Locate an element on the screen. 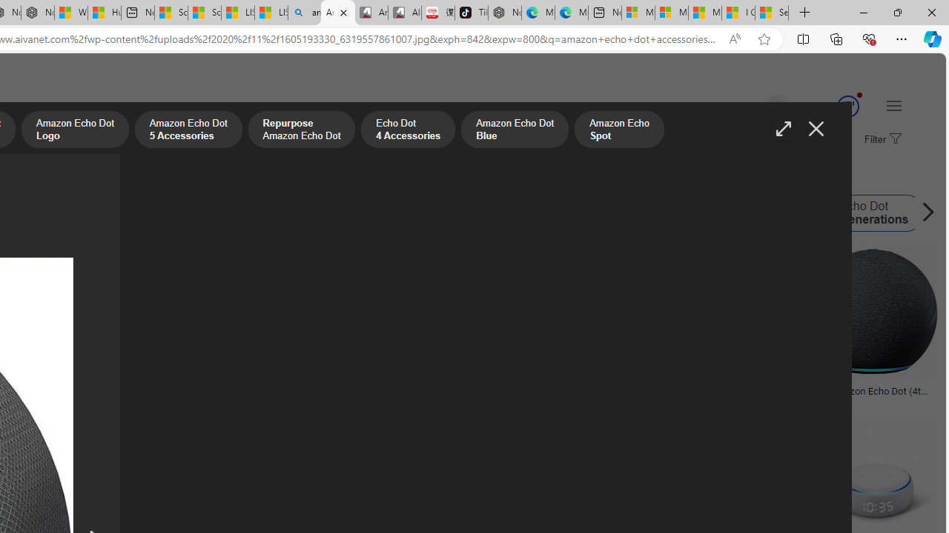  Amazon Echo Dot 4th Gen is located at coordinates (76, 213).